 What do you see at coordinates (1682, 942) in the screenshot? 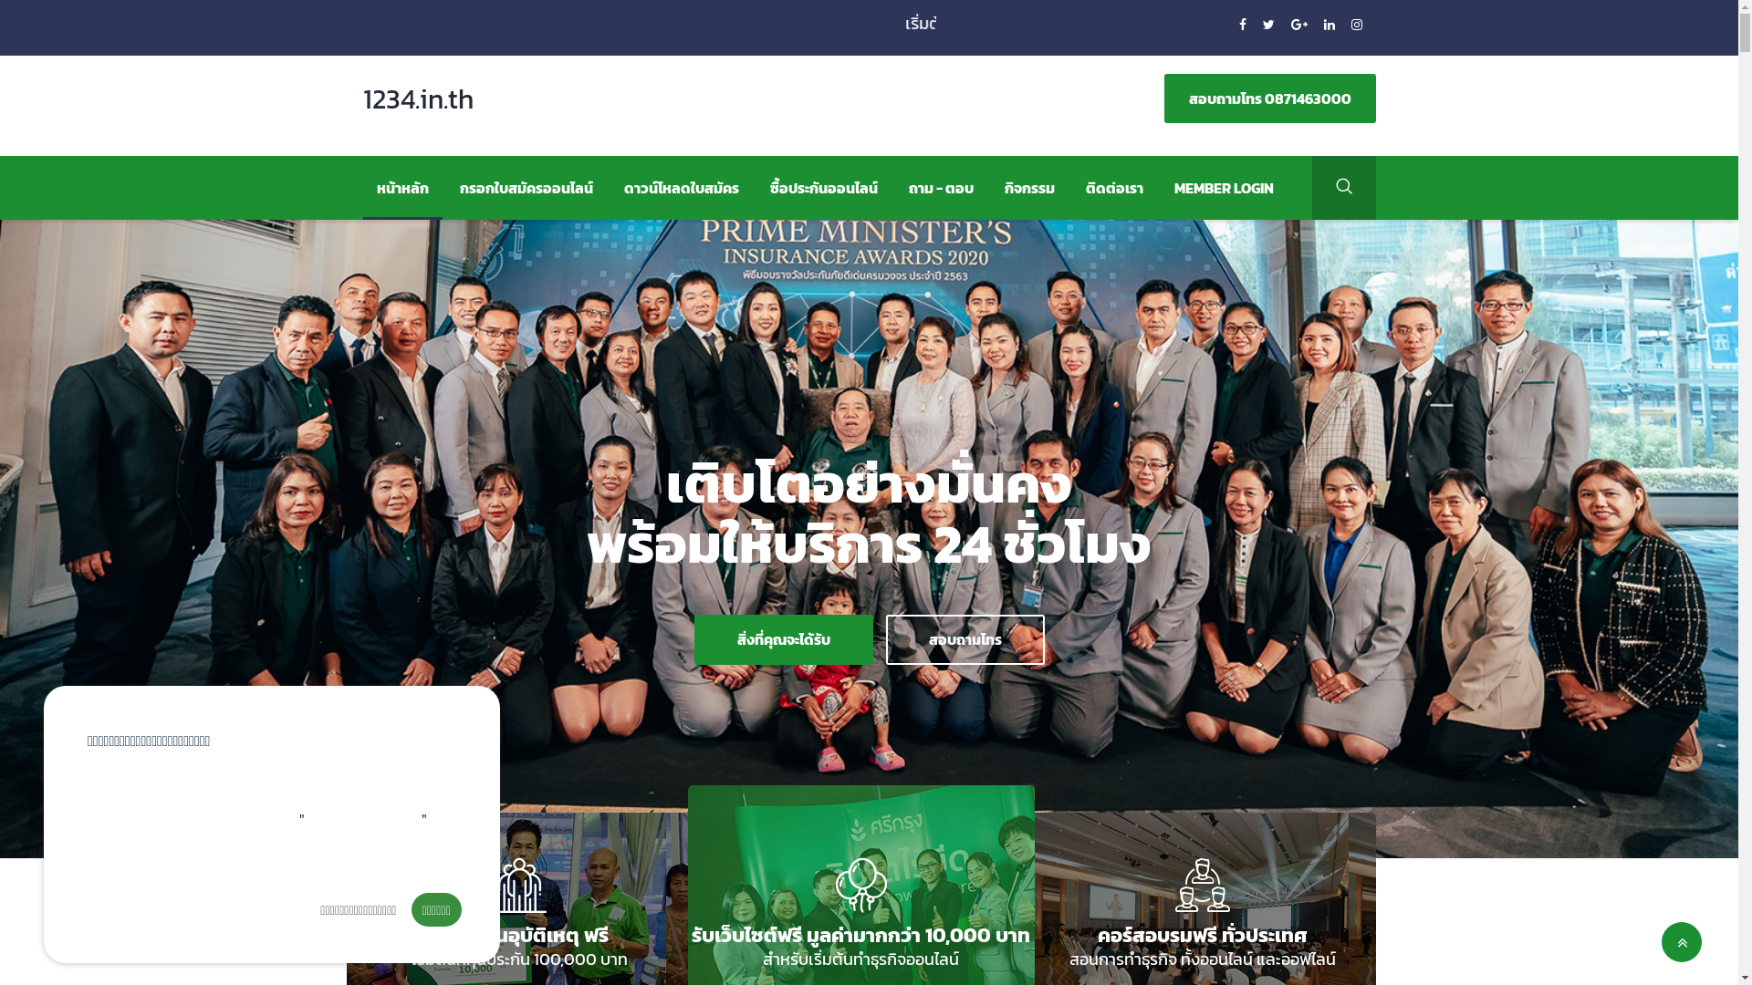
I see `Back to Top` at bounding box center [1682, 942].